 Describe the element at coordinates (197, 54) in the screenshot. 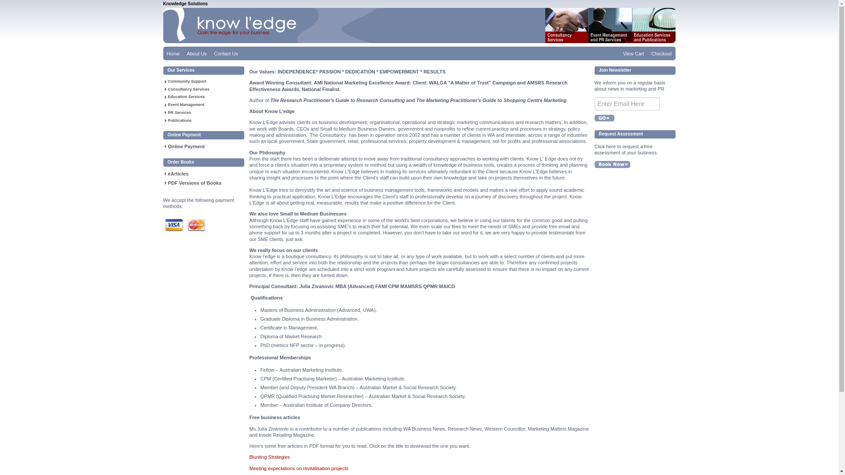

I see `About Us` at that location.